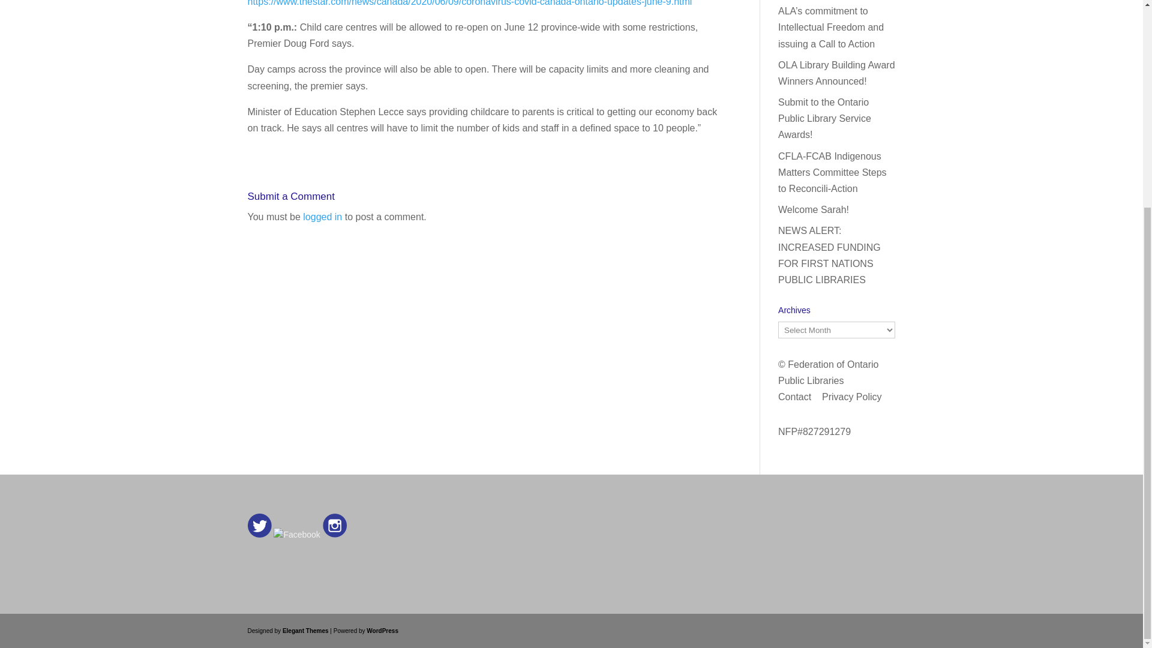 This screenshot has height=648, width=1152. I want to click on Premium WordPress Themes, so click(305, 631).